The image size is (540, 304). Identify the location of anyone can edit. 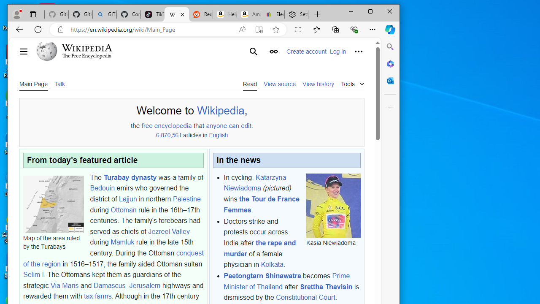
(229, 125).